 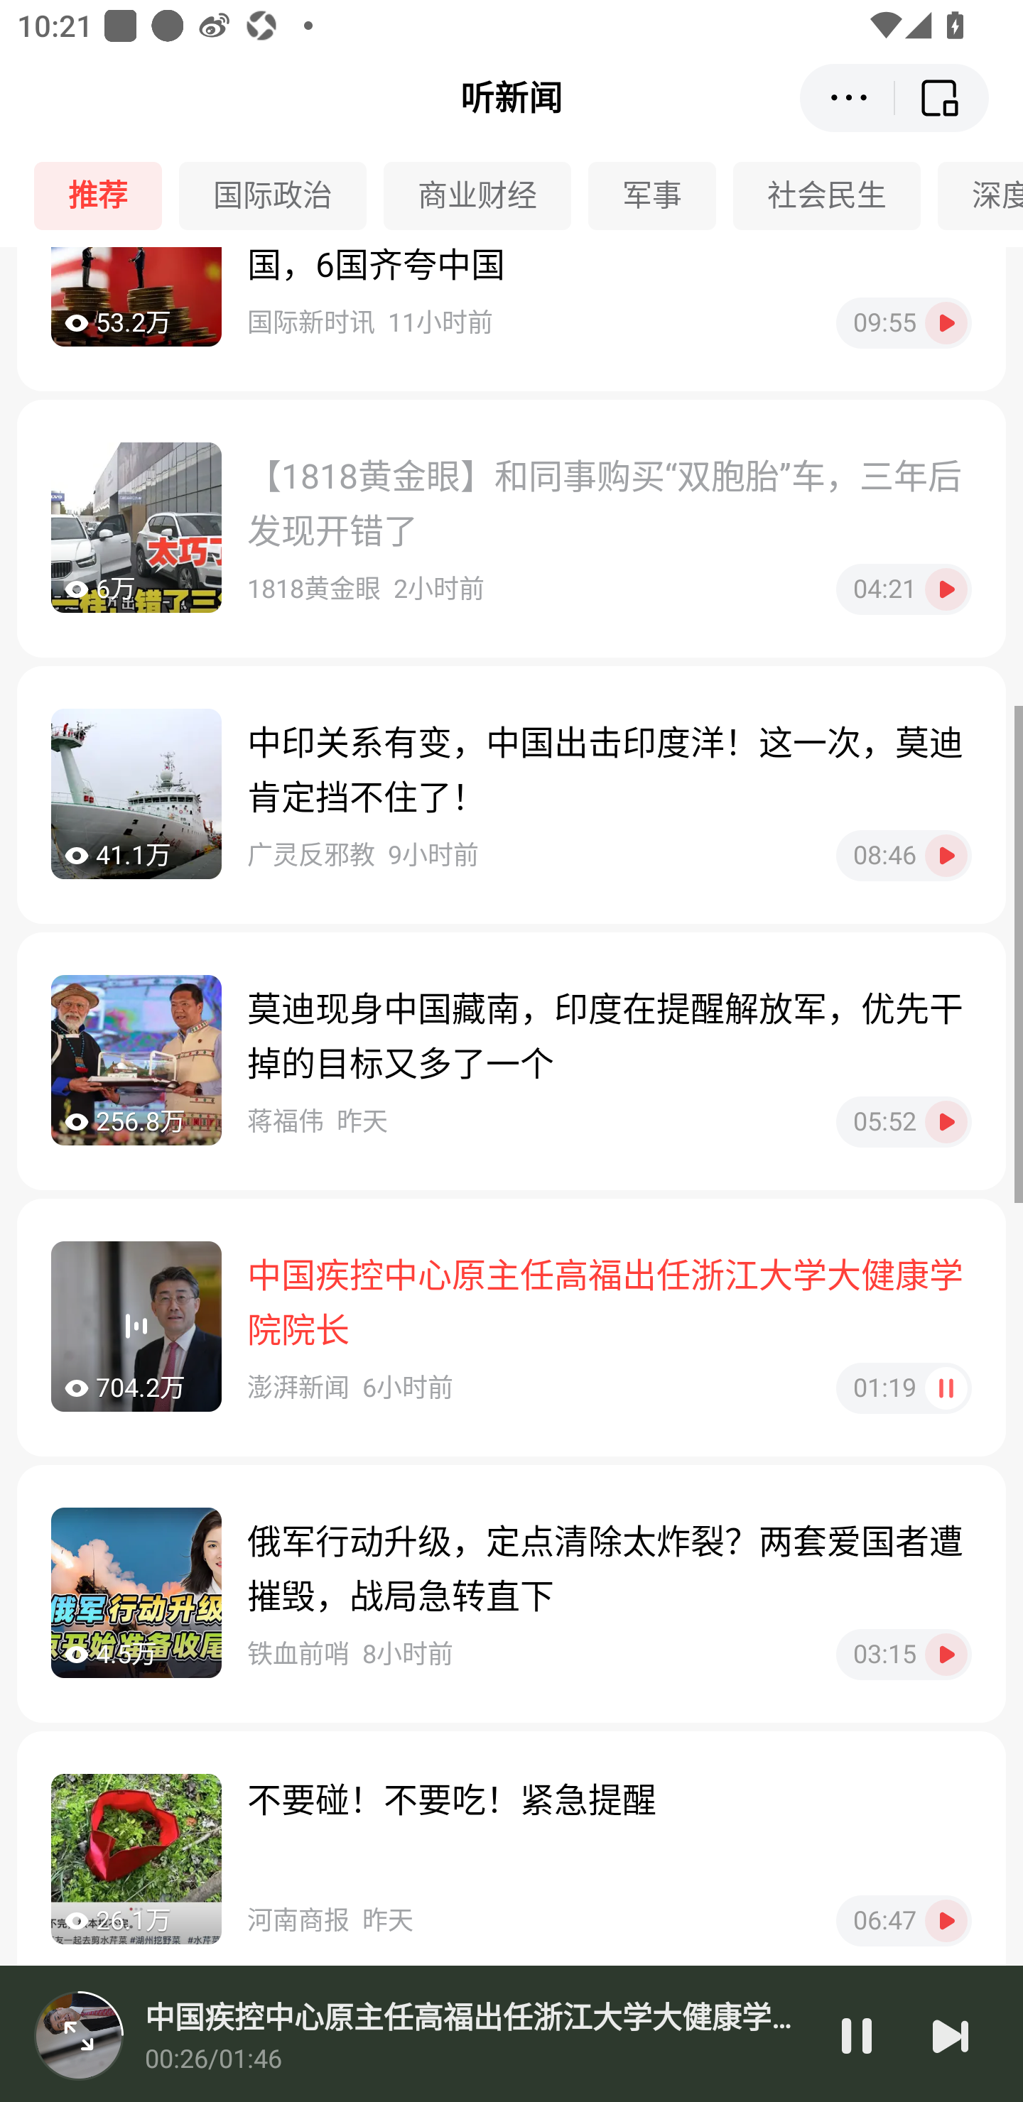 I want to click on 商业财经, so click(x=486, y=196).